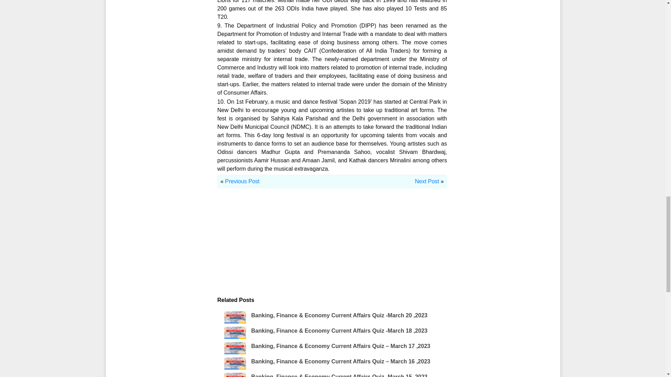 This screenshot has width=671, height=377. What do you see at coordinates (332, 247) in the screenshot?
I see `Advertisement` at bounding box center [332, 247].